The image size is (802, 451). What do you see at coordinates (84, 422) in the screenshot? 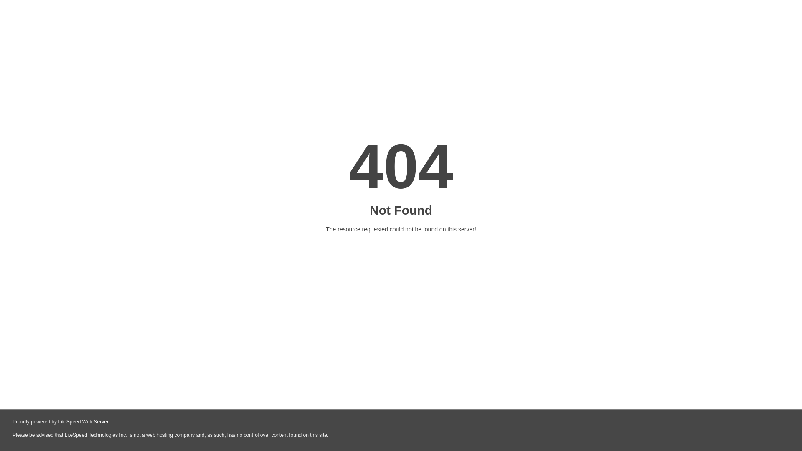
I see `LiteSpeed Web Server` at bounding box center [84, 422].